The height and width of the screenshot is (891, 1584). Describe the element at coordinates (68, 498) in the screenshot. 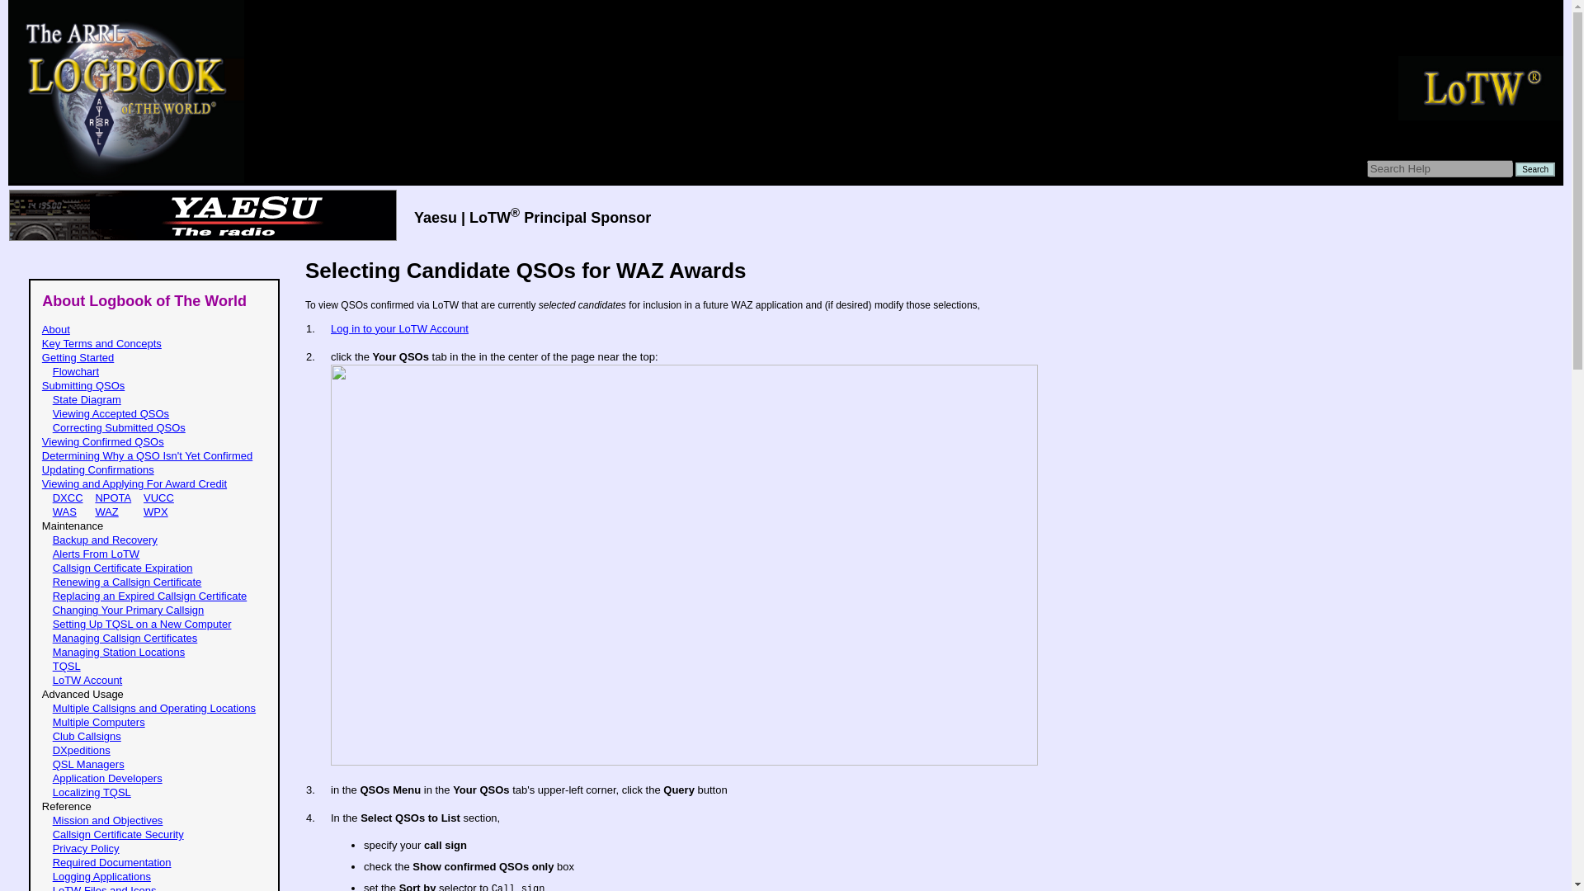

I see `DXCC` at that location.